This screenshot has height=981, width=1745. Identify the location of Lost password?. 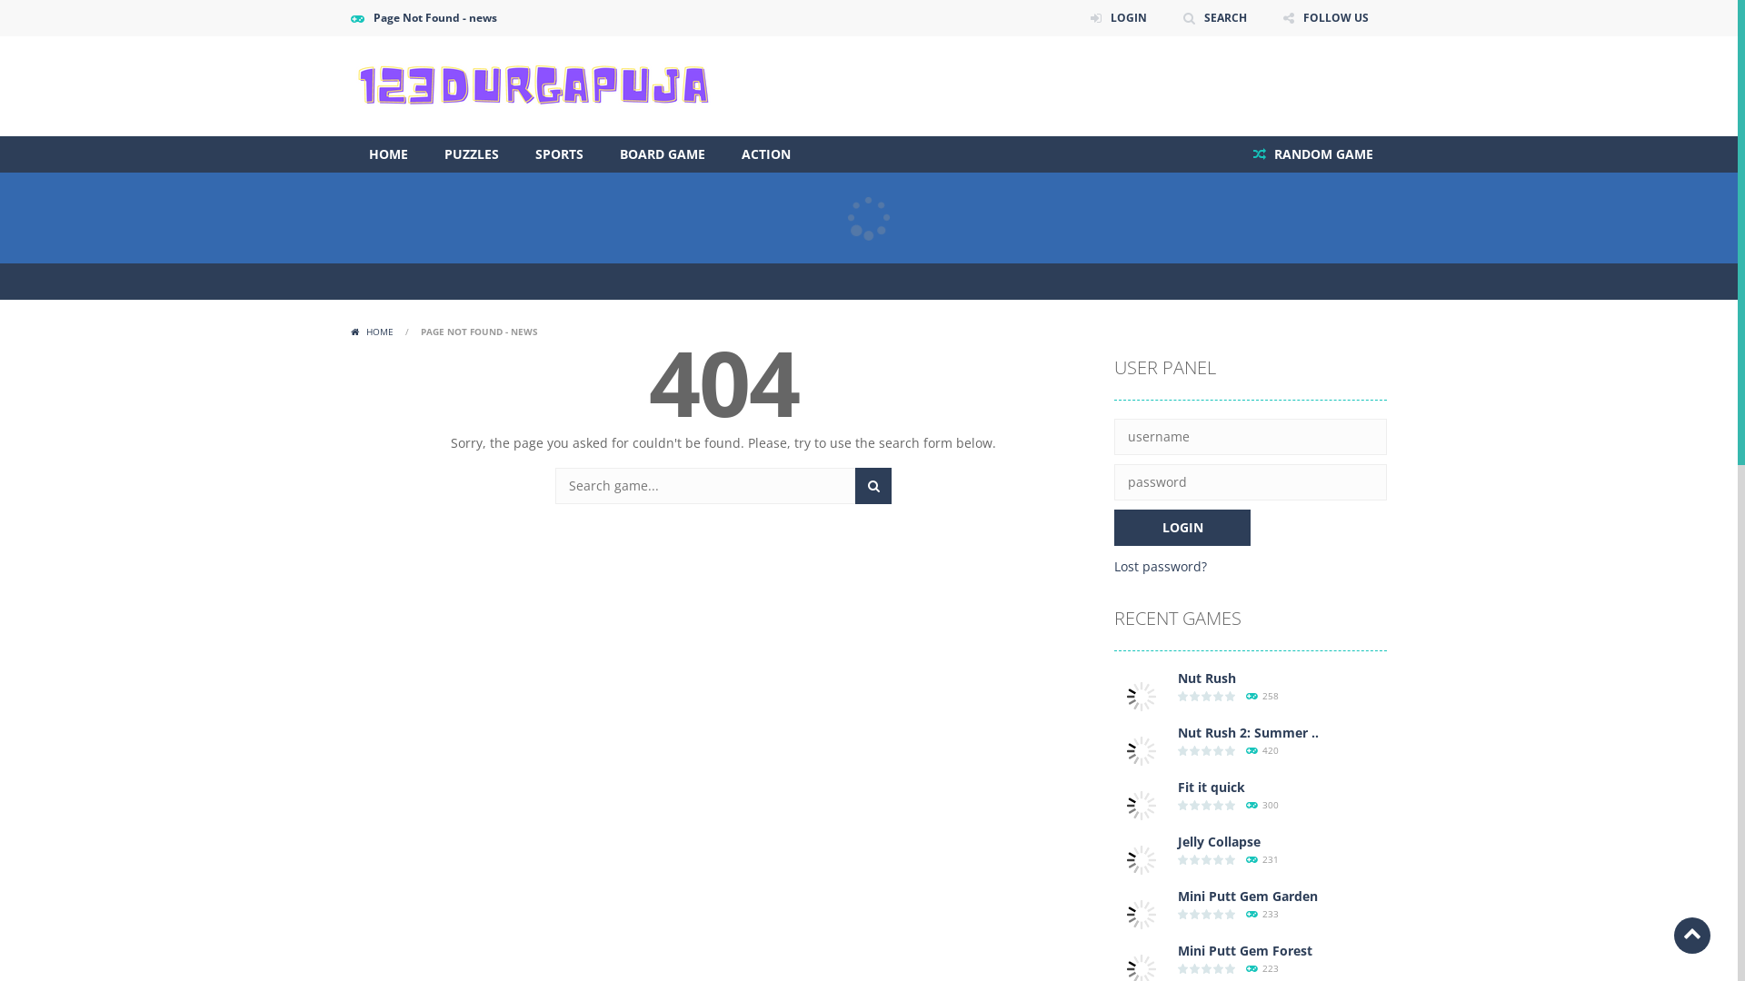
(1161, 567).